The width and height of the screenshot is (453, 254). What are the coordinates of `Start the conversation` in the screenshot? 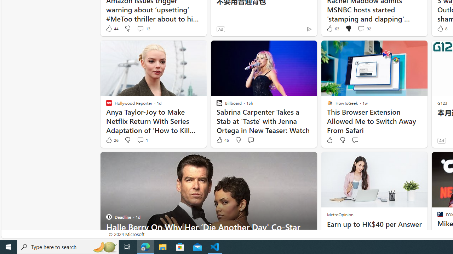 It's located at (355, 140).